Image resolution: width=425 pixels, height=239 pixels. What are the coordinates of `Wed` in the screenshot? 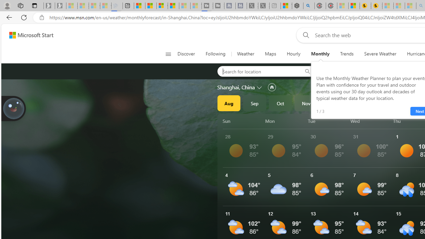 It's located at (371, 121).